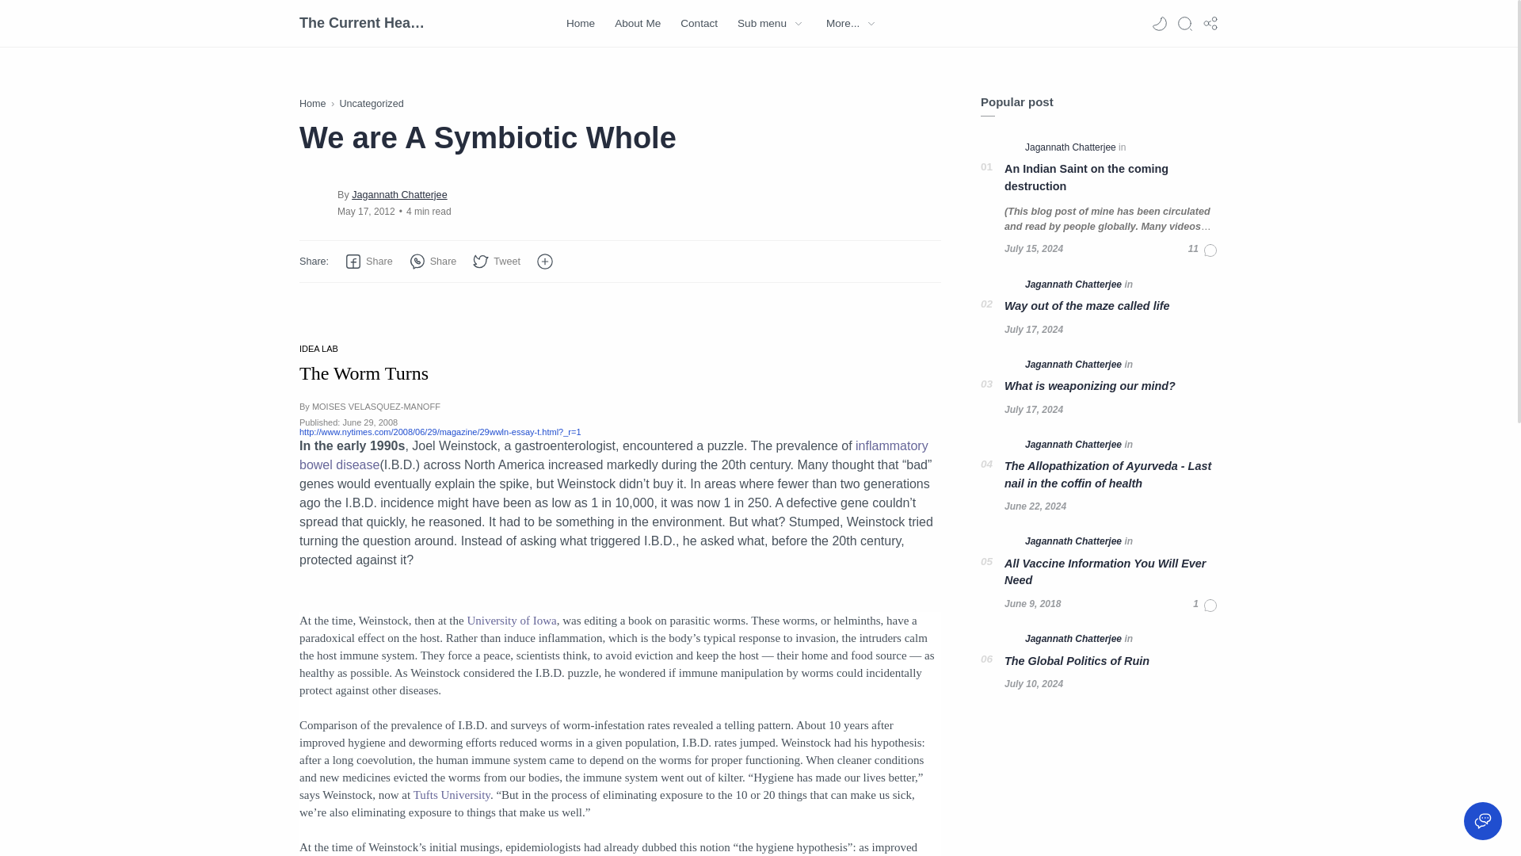 The width and height of the screenshot is (1521, 856). What do you see at coordinates (368, 262) in the screenshot?
I see `Share to Facebook` at bounding box center [368, 262].